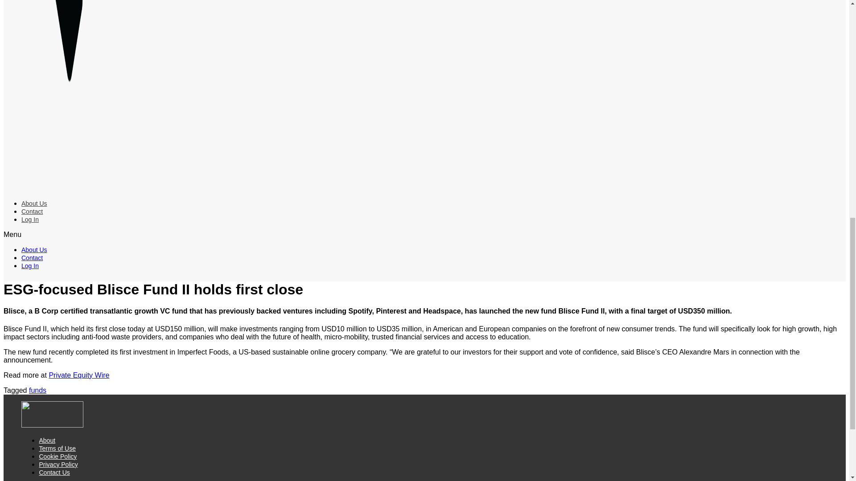 The width and height of the screenshot is (856, 481). Describe the element at coordinates (34, 249) in the screenshot. I see `About Us` at that location.